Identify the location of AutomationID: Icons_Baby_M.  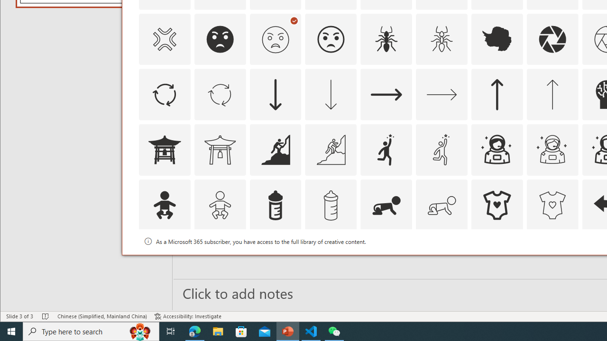
(220, 206).